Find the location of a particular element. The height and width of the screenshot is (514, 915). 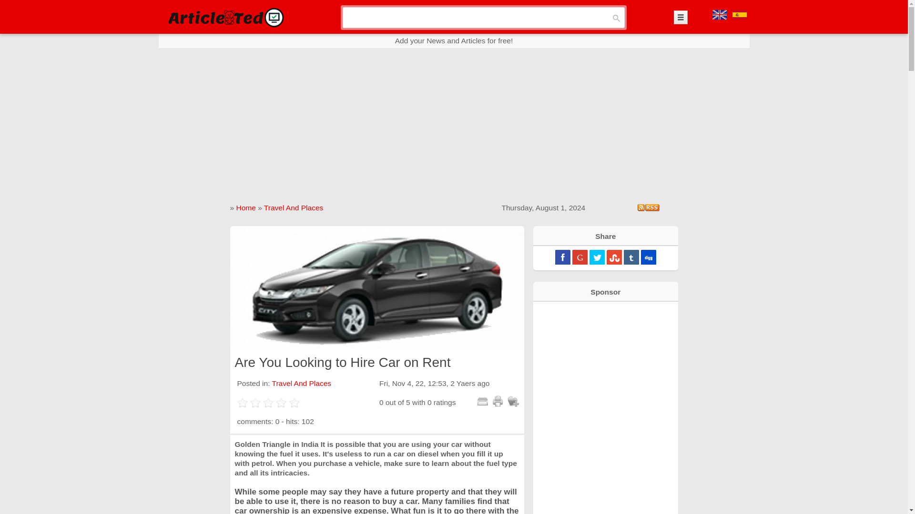

Travel And Places is located at coordinates (301, 384).